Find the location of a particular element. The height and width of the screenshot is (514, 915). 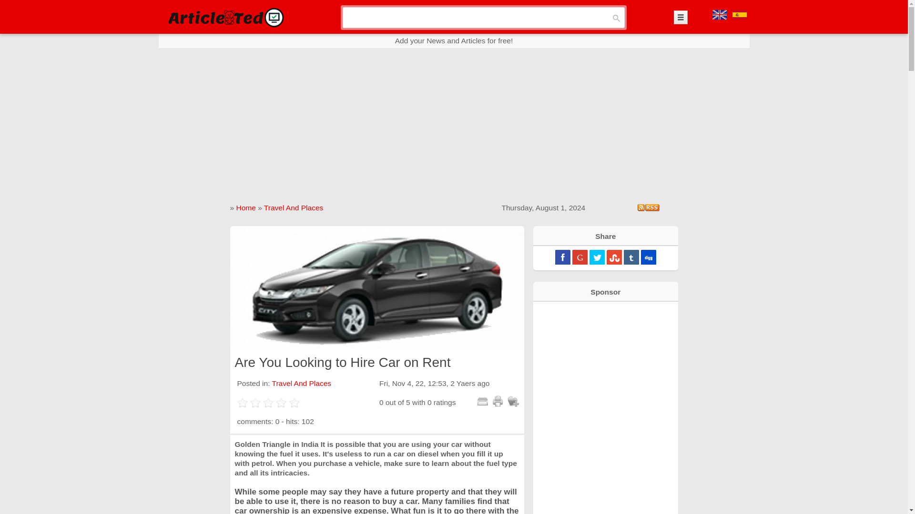

Travel And Places is located at coordinates (301, 384).